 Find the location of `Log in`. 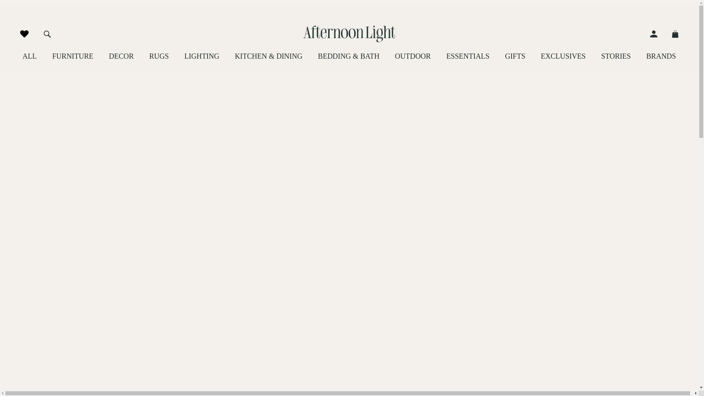

Log in is located at coordinates (657, 34).